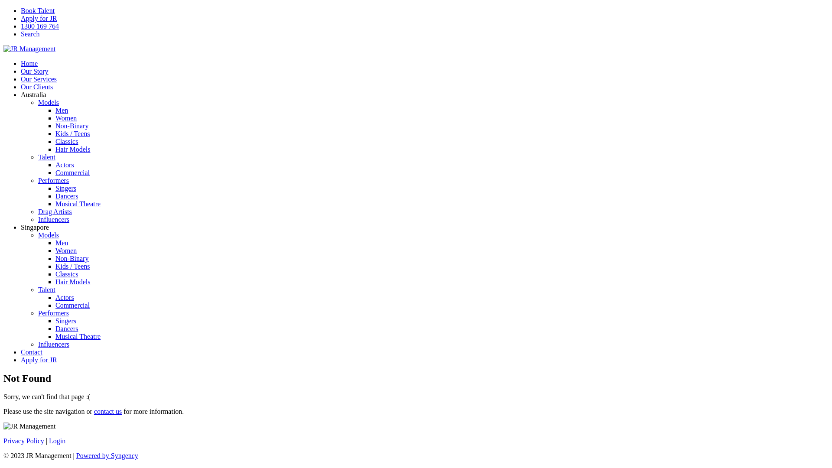  What do you see at coordinates (39, 360) in the screenshot?
I see `Apply for JR` at bounding box center [39, 360].